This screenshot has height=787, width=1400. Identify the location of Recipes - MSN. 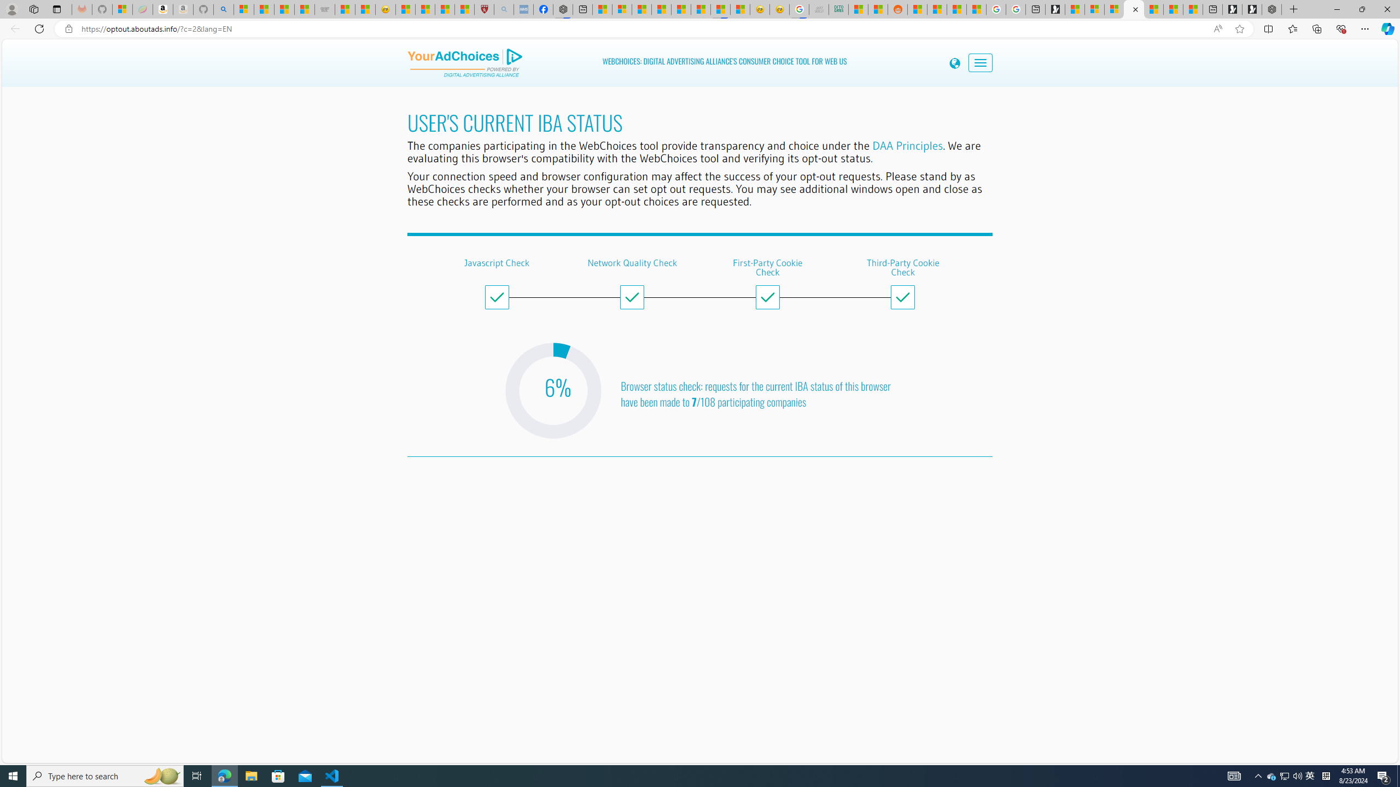
(405, 9).